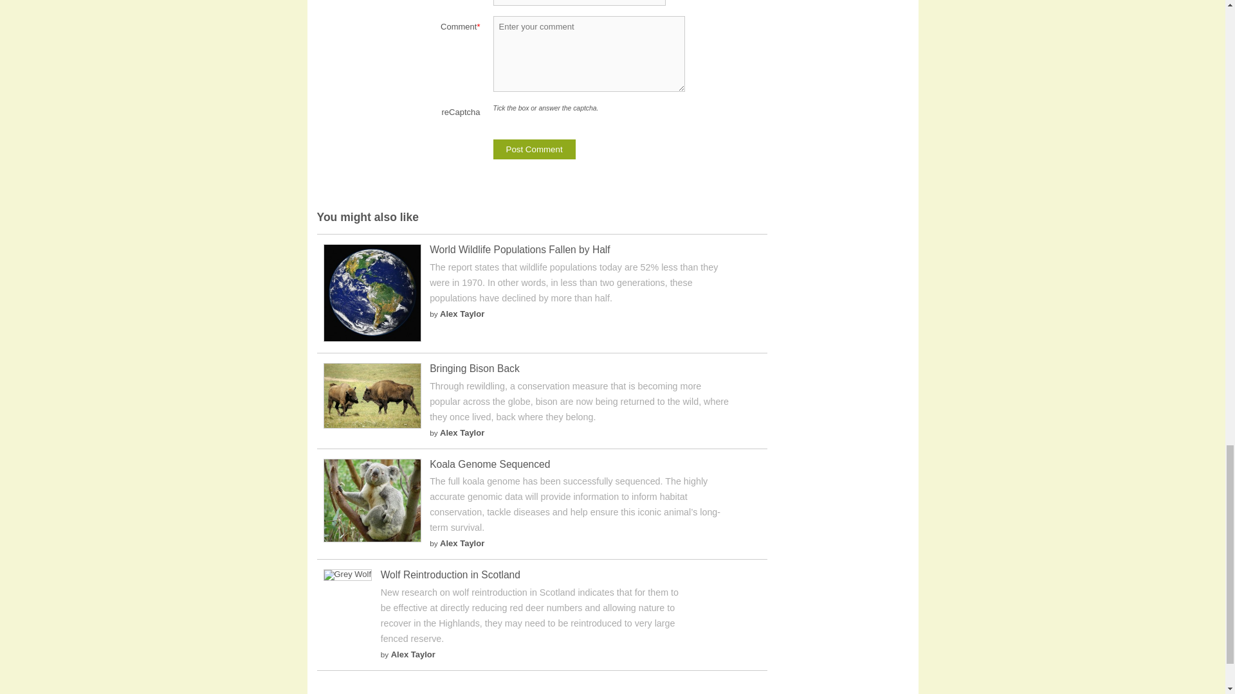 This screenshot has height=694, width=1235. I want to click on World Wildlife Populations Fallen by Half, so click(372, 338).